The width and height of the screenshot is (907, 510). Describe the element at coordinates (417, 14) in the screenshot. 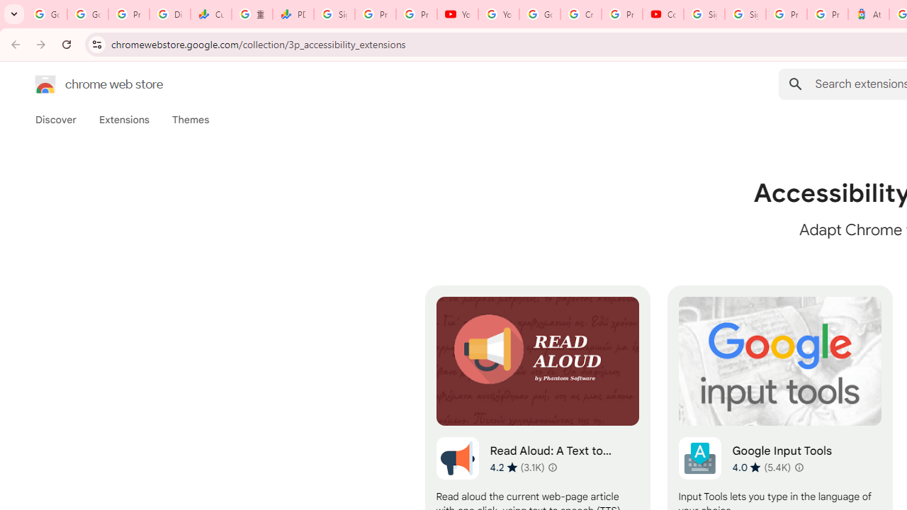

I see `Privacy Checkup` at that location.